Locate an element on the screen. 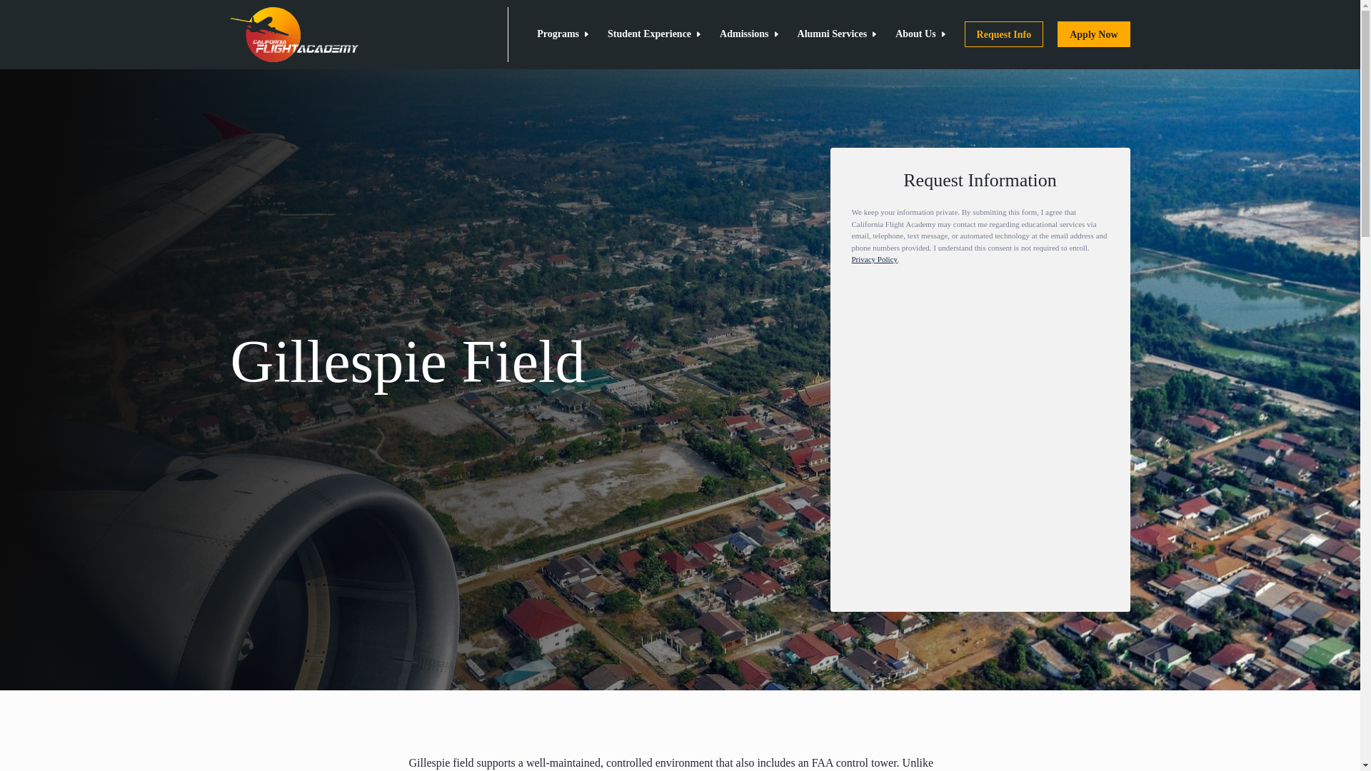 The height and width of the screenshot is (771, 1371). Student Experience is located at coordinates (648, 34).